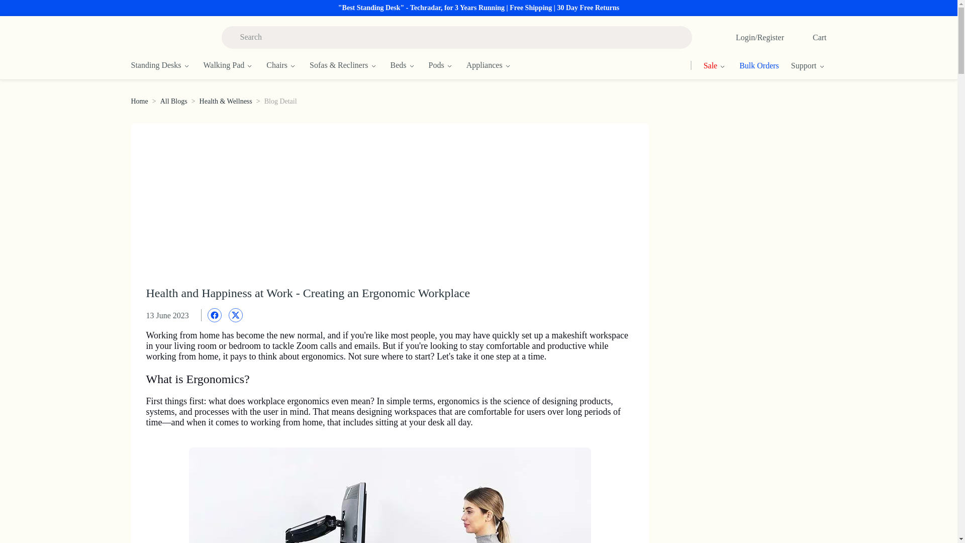 The width and height of the screenshot is (965, 543). I want to click on Appliances, so click(496, 65).